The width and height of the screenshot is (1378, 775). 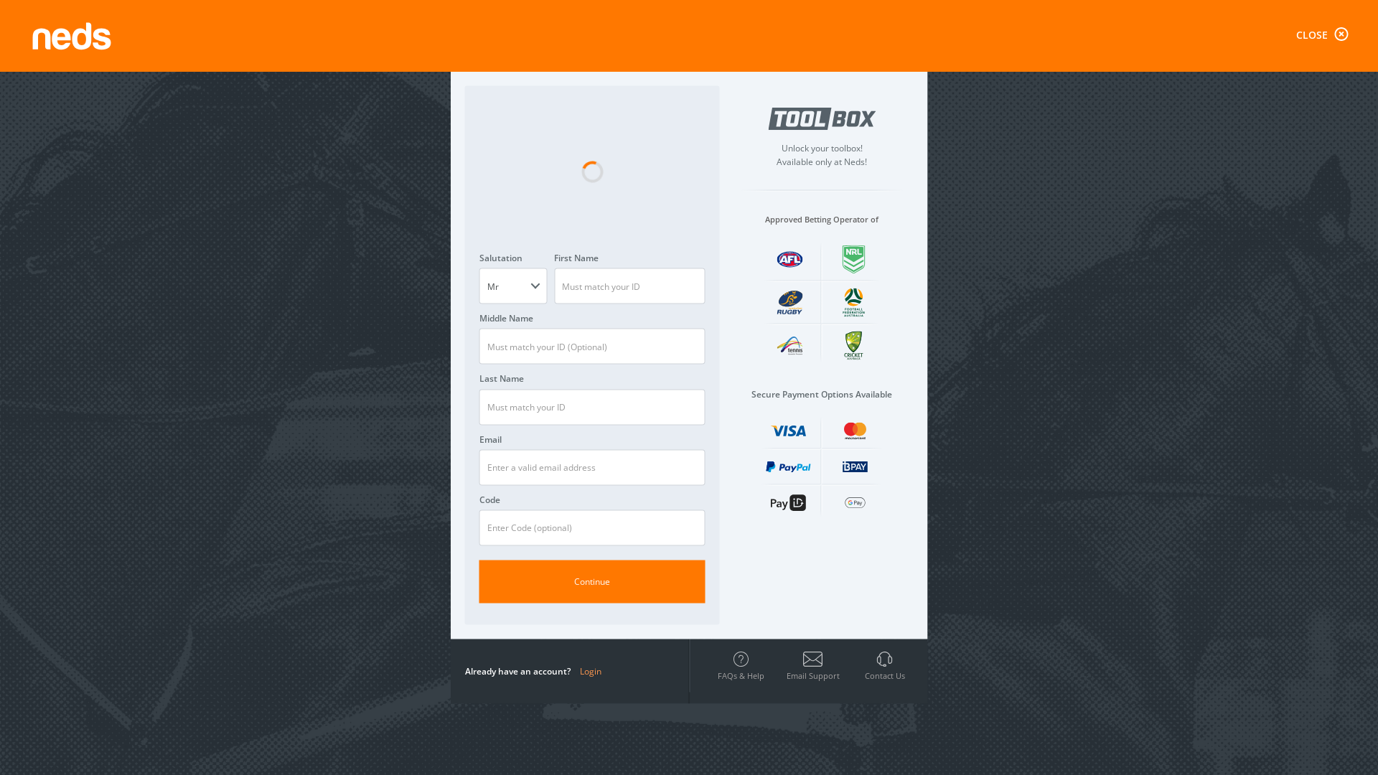 I want to click on 3.50, so click(x=629, y=330).